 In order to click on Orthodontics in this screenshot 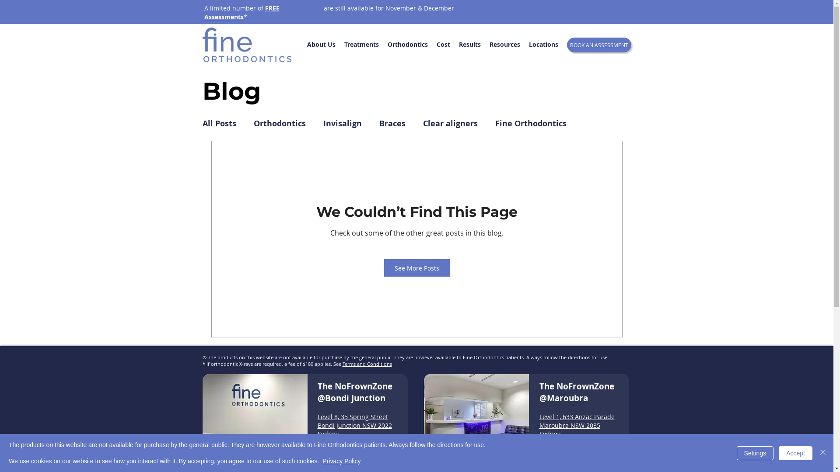, I will do `click(280, 123)`.